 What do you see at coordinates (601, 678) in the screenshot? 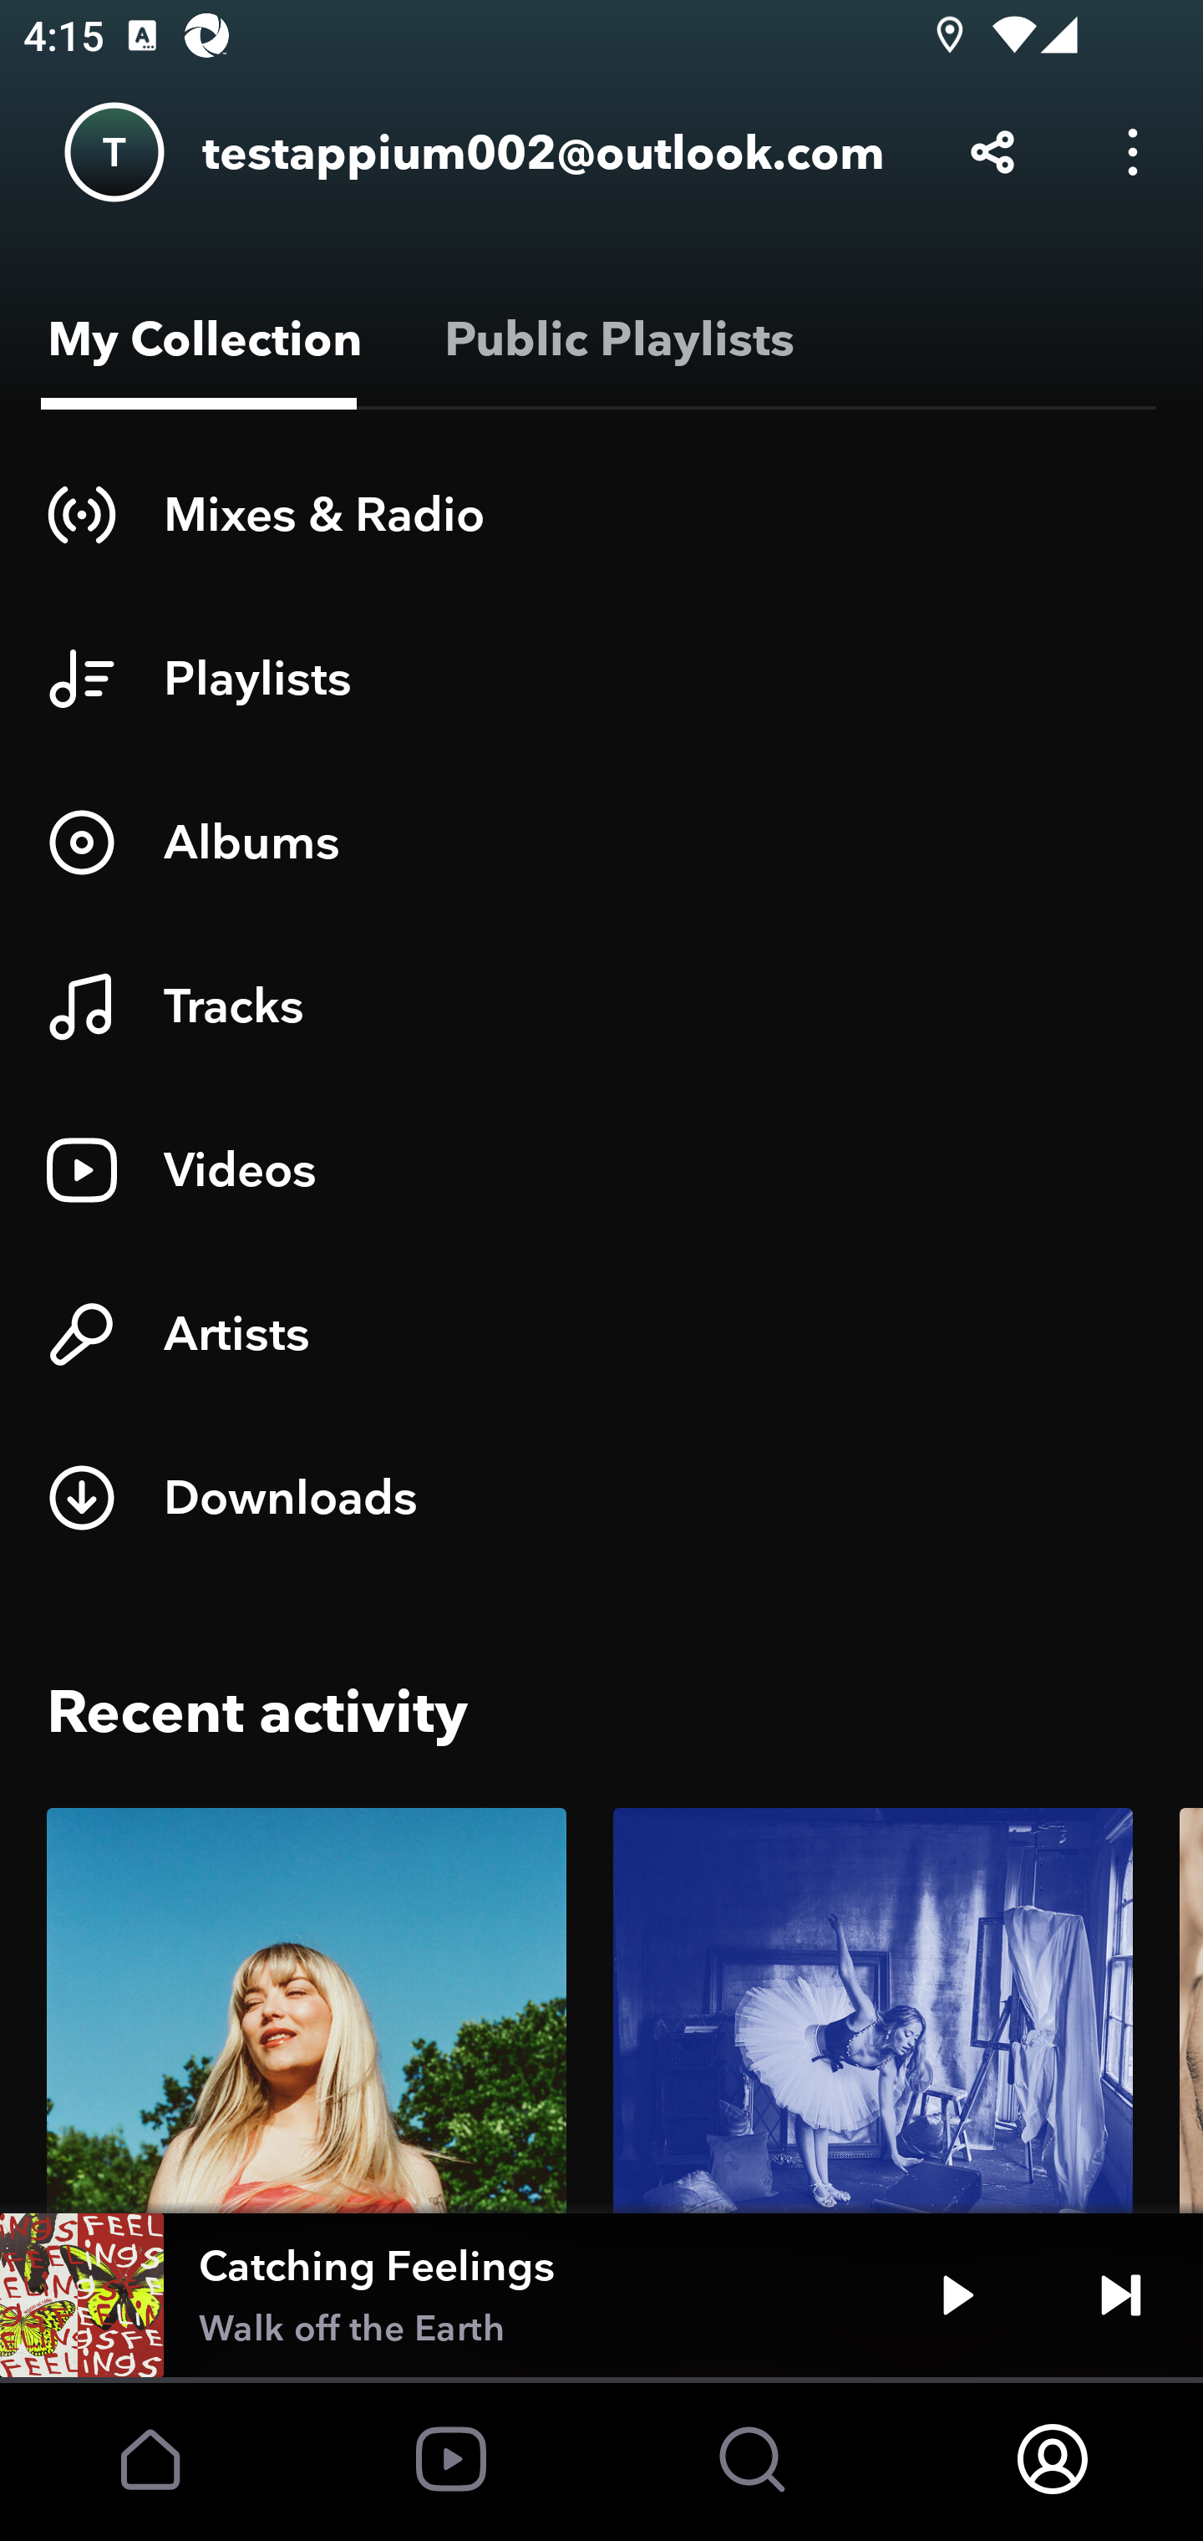
I see `Playlists` at bounding box center [601, 678].